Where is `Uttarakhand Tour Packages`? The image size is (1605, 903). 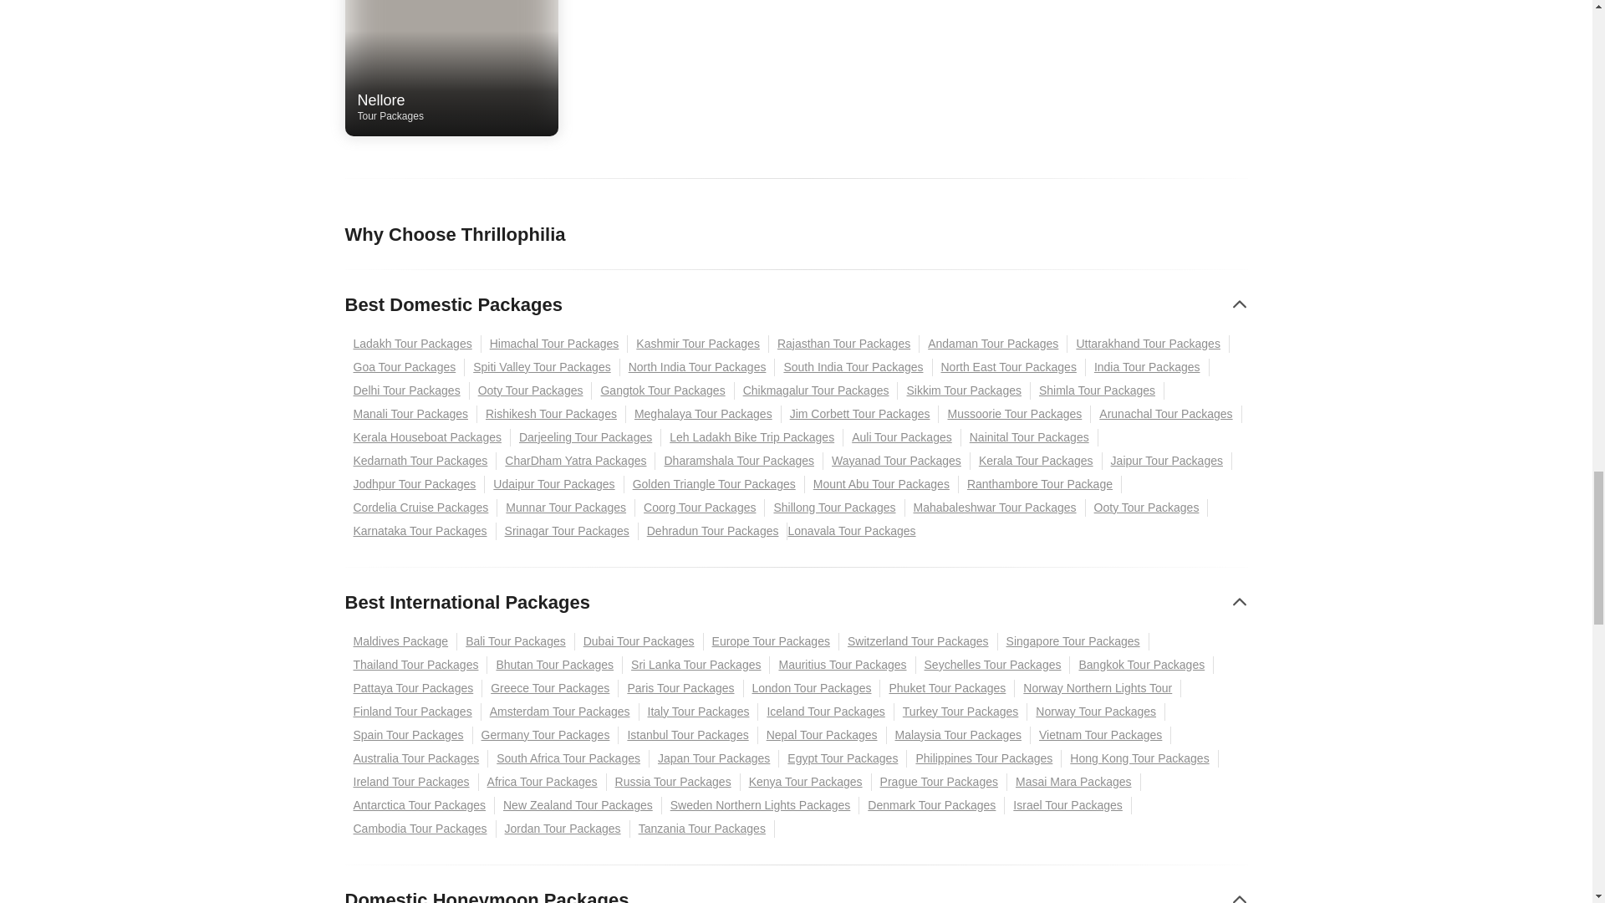
Uttarakhand Tour Packages is located at coordinates (1009, 367).